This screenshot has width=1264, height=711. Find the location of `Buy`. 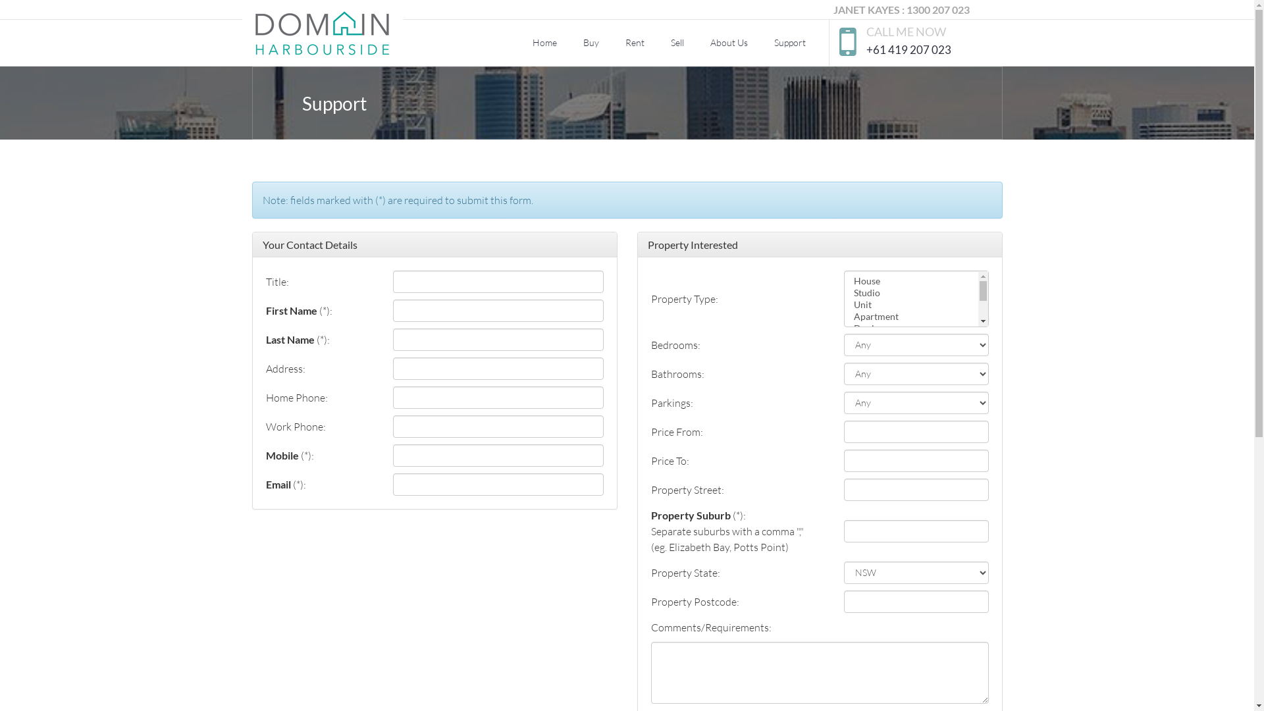

Buy is located at coordinates (591, 43).